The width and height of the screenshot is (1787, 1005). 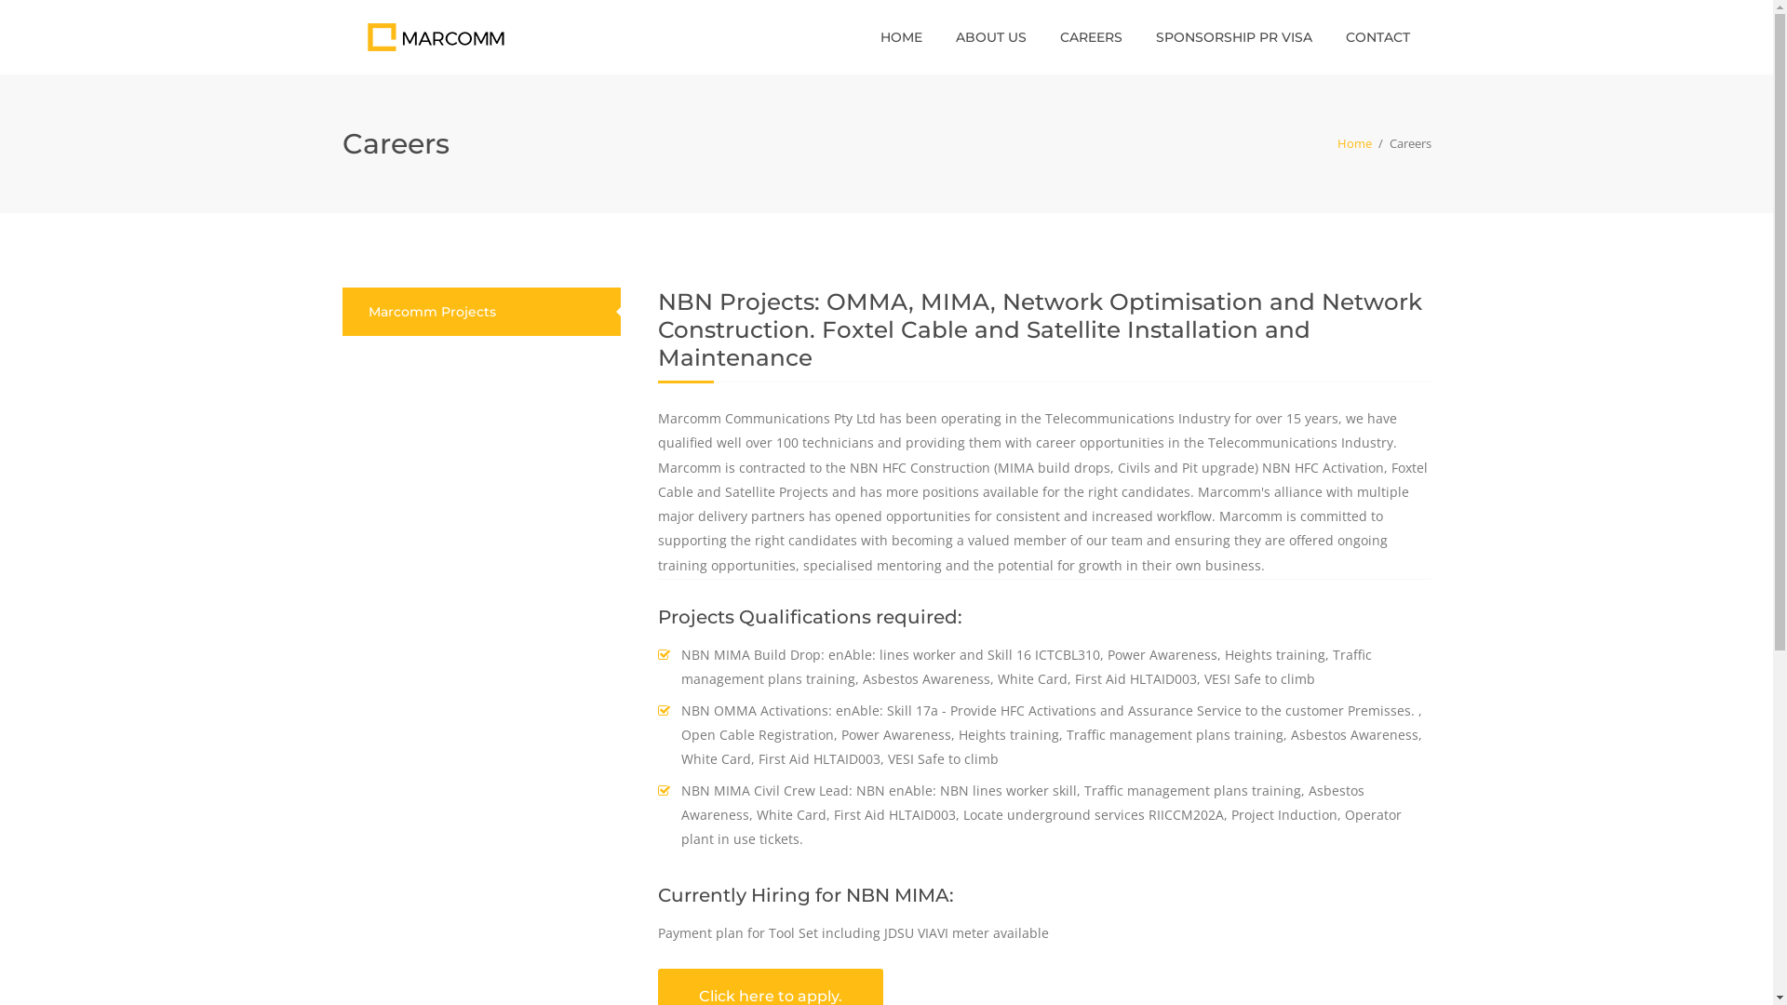 I want to click on ABOUT US, so click(x=990, y=37).